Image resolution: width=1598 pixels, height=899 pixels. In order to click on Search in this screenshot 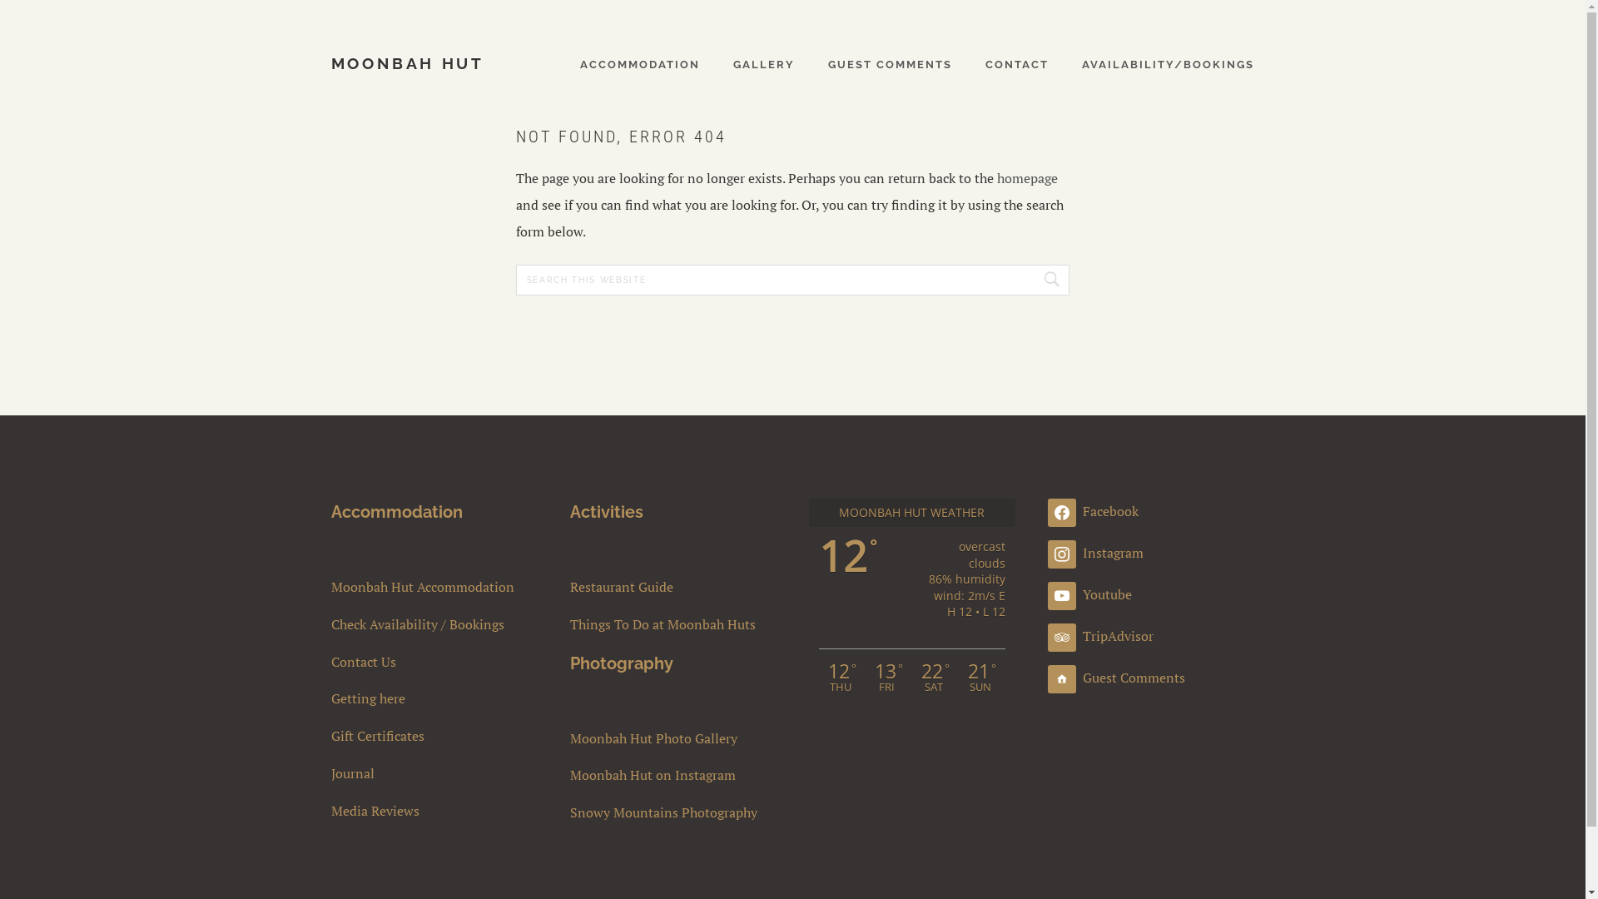, I will do `click(1049, 280)`.